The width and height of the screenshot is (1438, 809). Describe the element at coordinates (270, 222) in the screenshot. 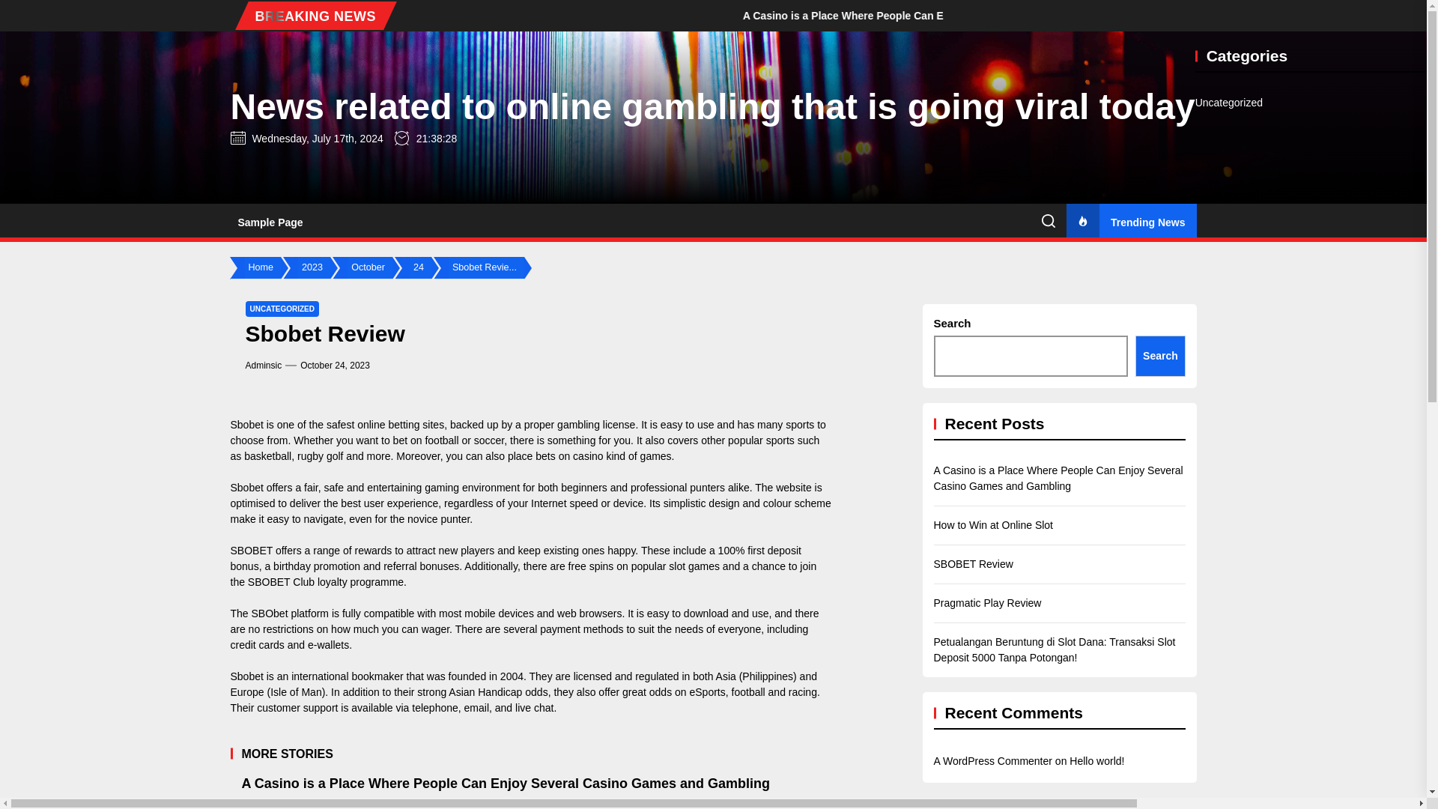

I see `Sample Page` at that location.